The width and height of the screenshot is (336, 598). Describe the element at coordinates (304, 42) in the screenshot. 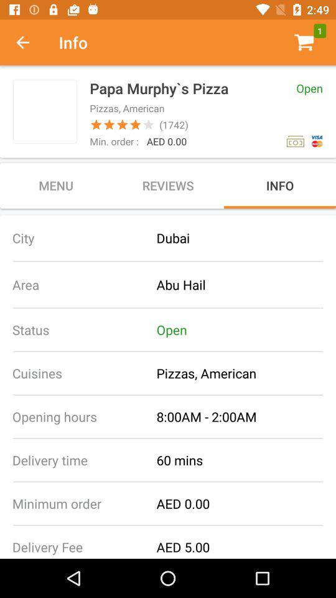

I see `click on cart` at that location.